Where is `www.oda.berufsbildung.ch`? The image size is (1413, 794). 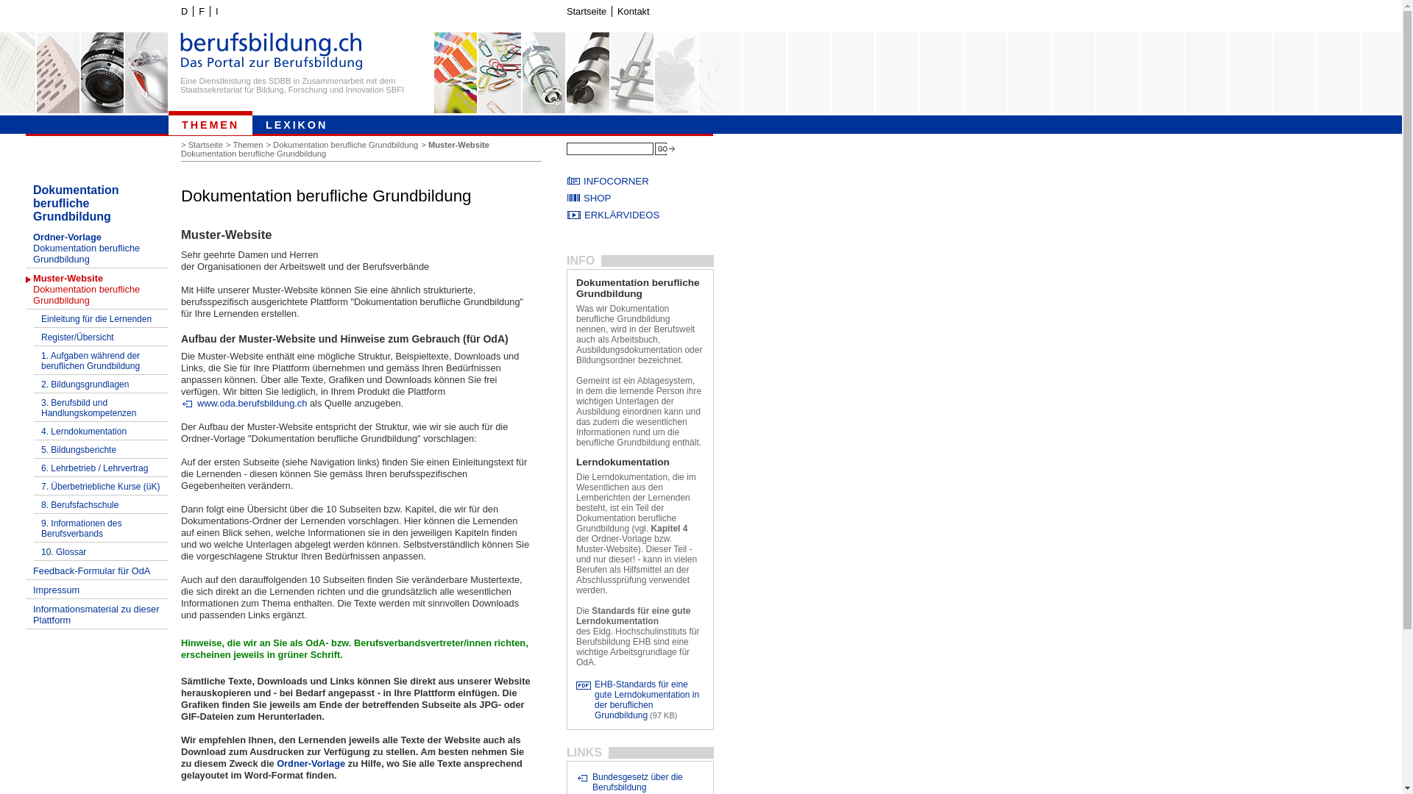
www.oda.berufsbildung.ch is located at coordinates (244, 404).